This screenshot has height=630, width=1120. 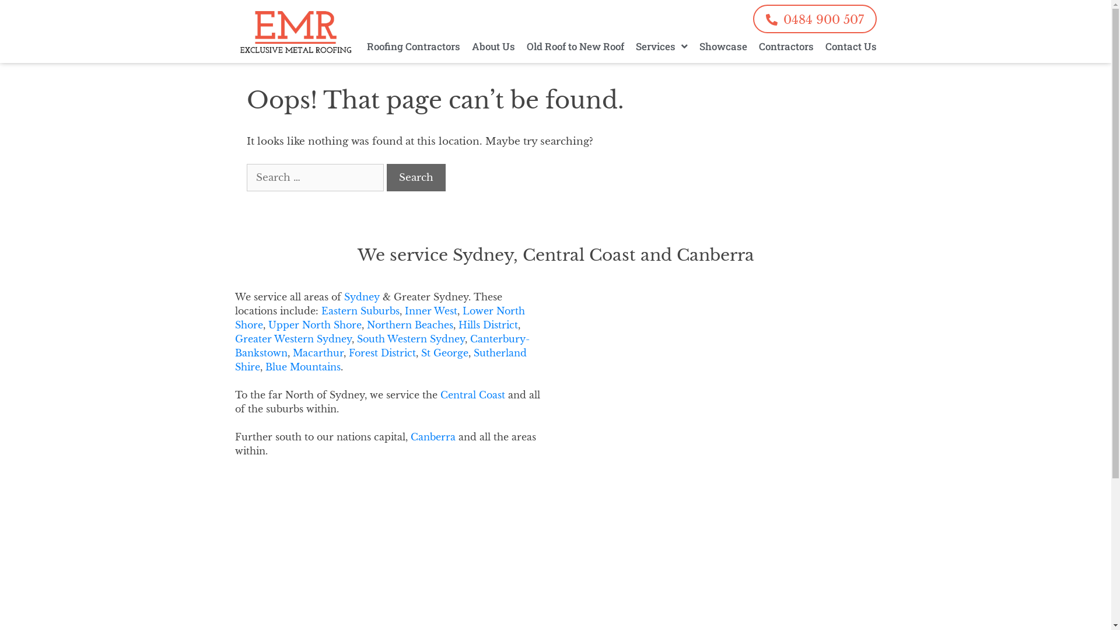 I want to click on 0484 900 507, so click(x=814, y=19).